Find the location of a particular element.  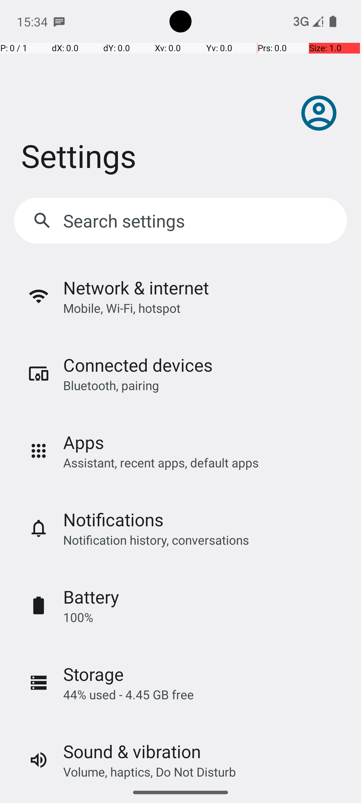

44% used - 4.45 GB free is located at coordinates (128, 695).